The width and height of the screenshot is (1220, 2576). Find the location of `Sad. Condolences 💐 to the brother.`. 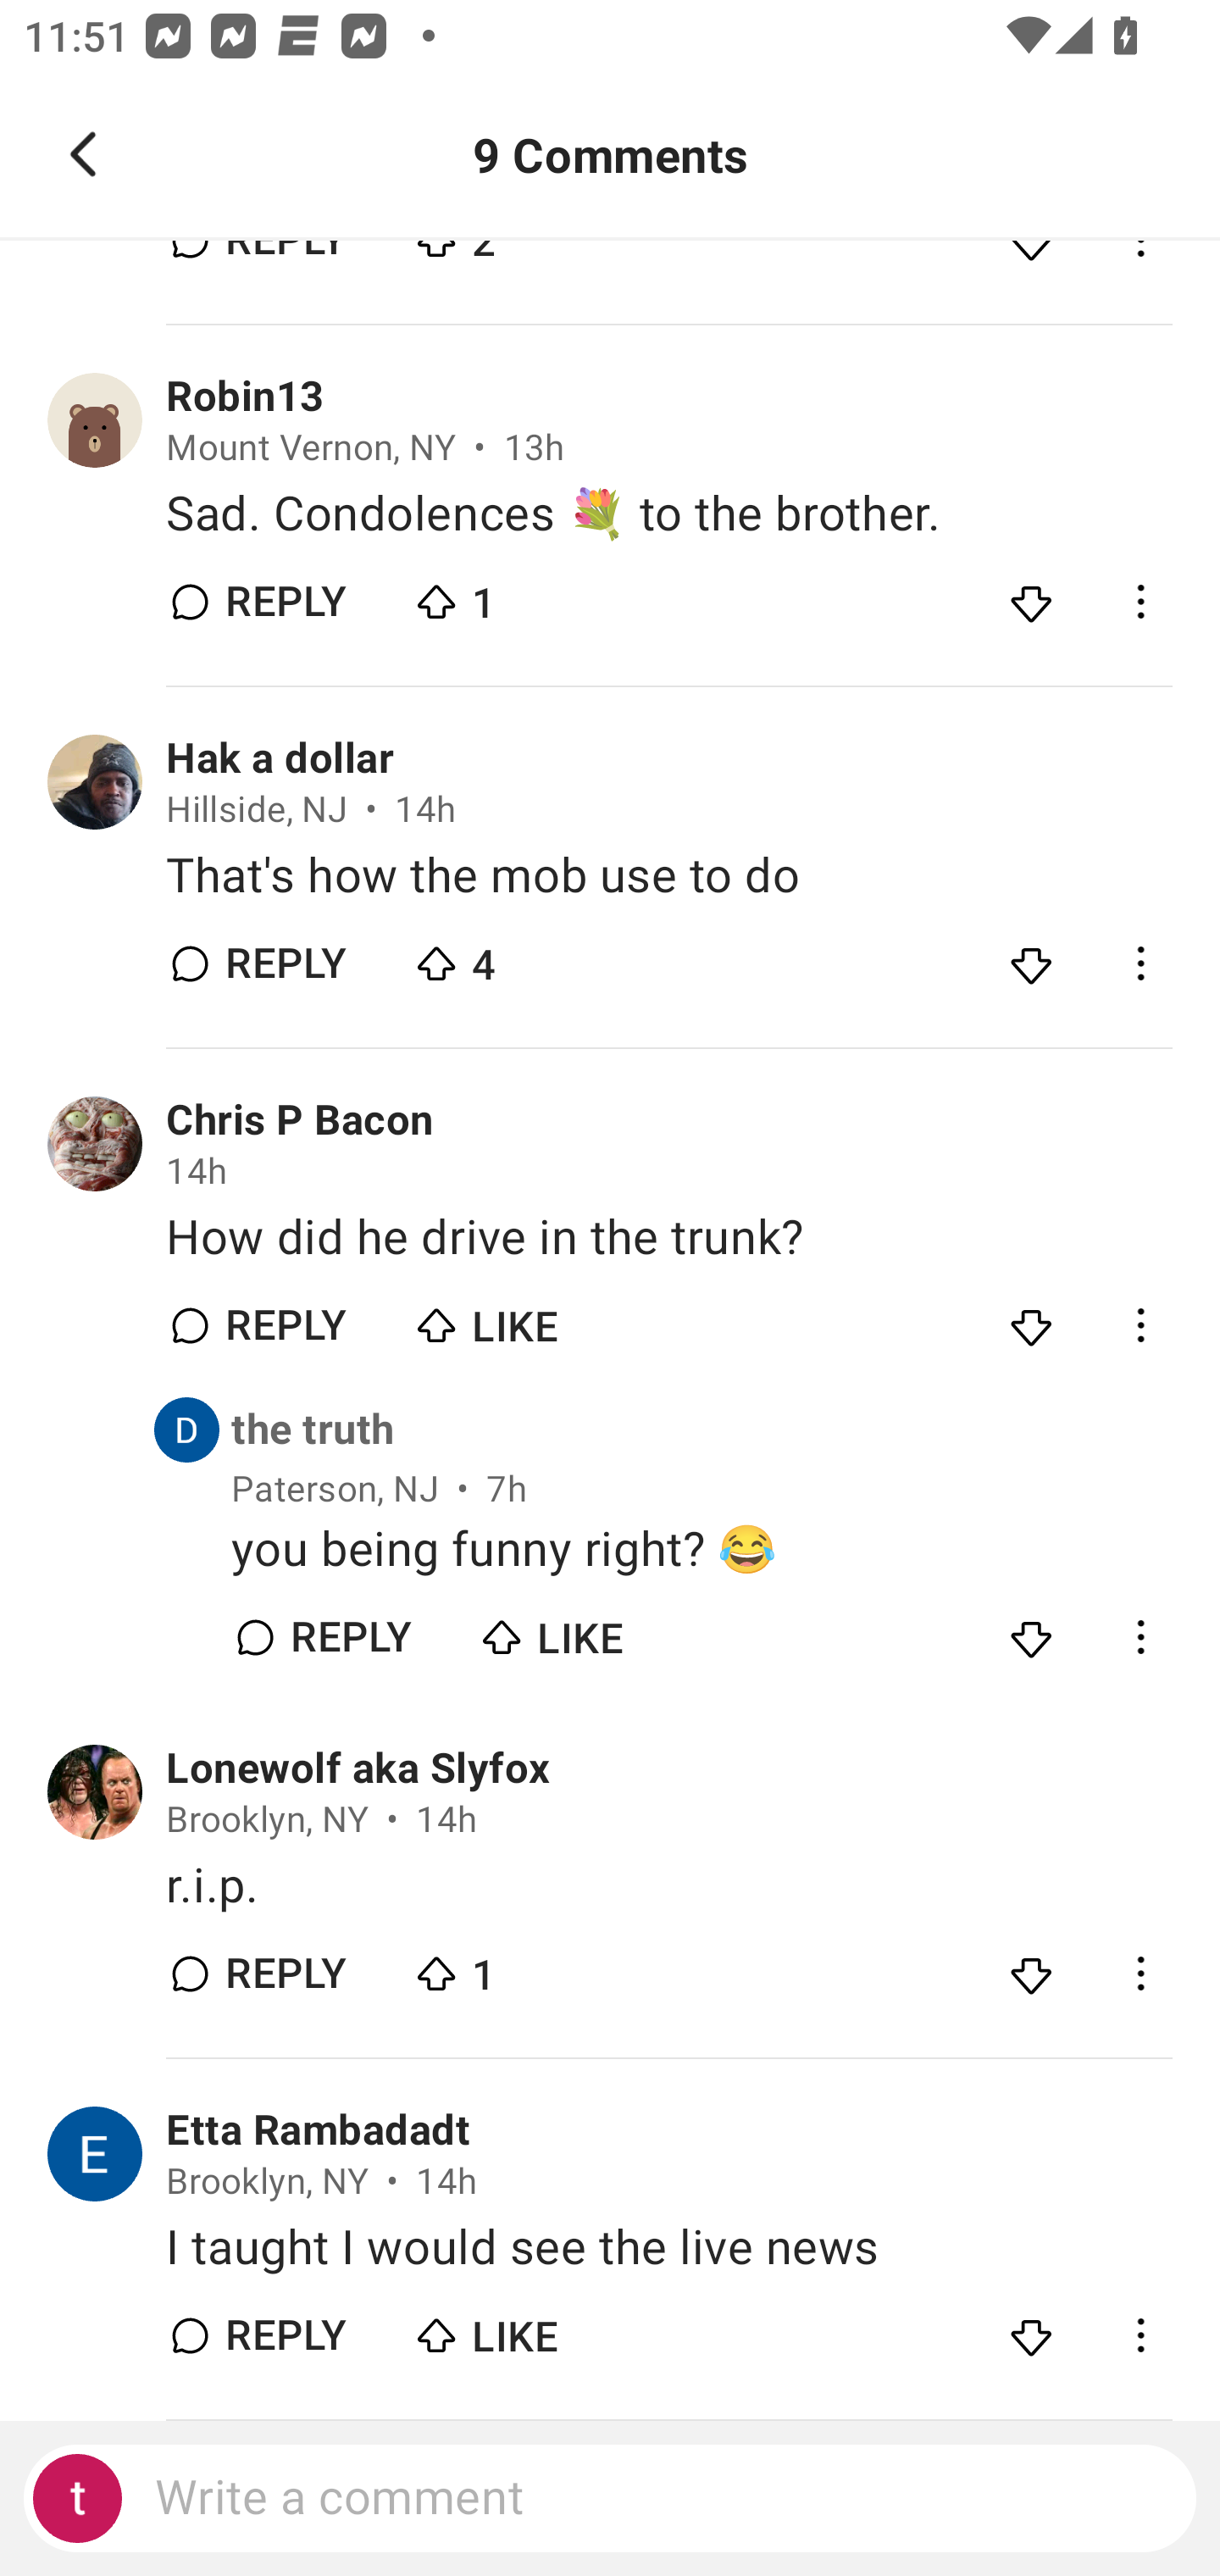

Sad. Condolences 💐 to the brother. is located at coordinates (668, 515).